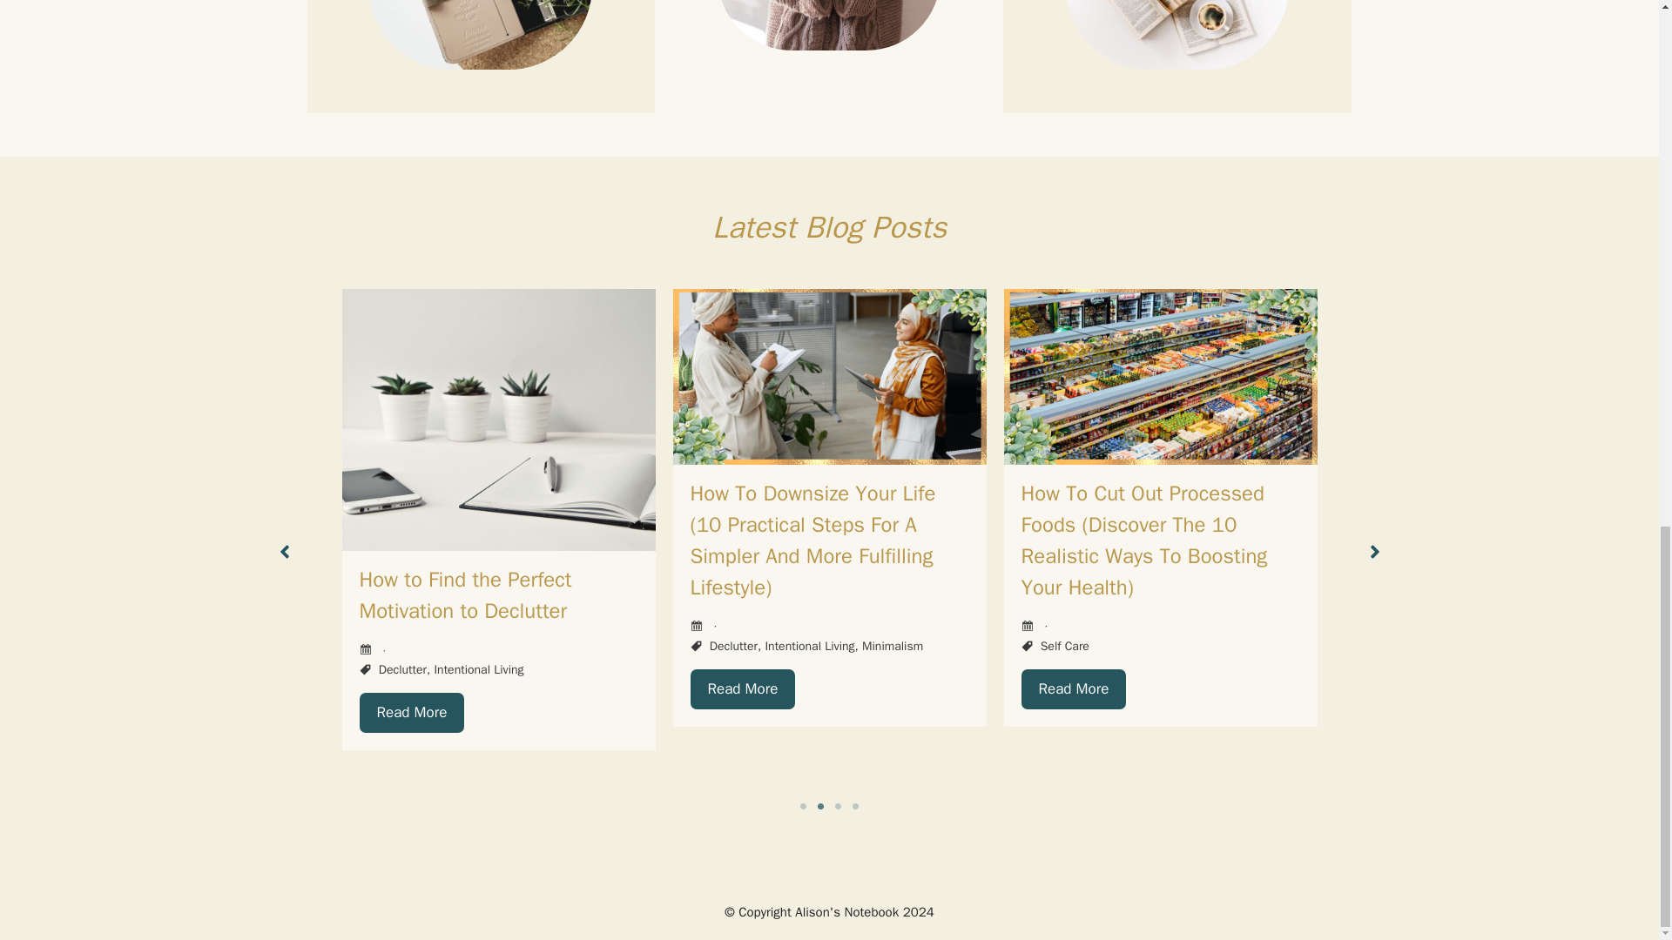 This screenshot has height=940, width=1672. I want to click on Latest Blog Posts, so click(829, 225).